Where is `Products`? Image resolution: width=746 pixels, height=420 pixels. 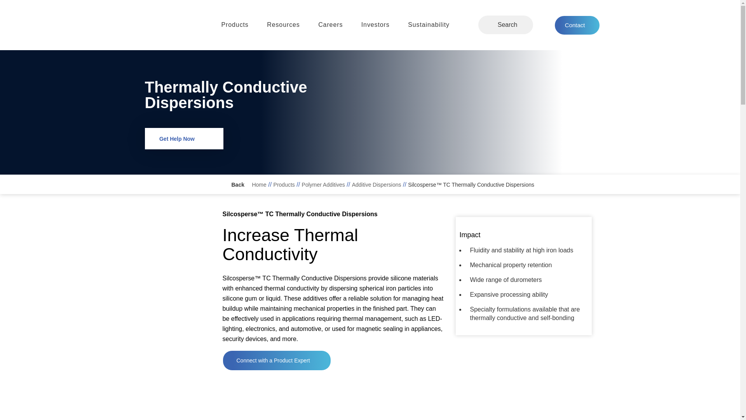 Products is located at coordinates (233, 25).